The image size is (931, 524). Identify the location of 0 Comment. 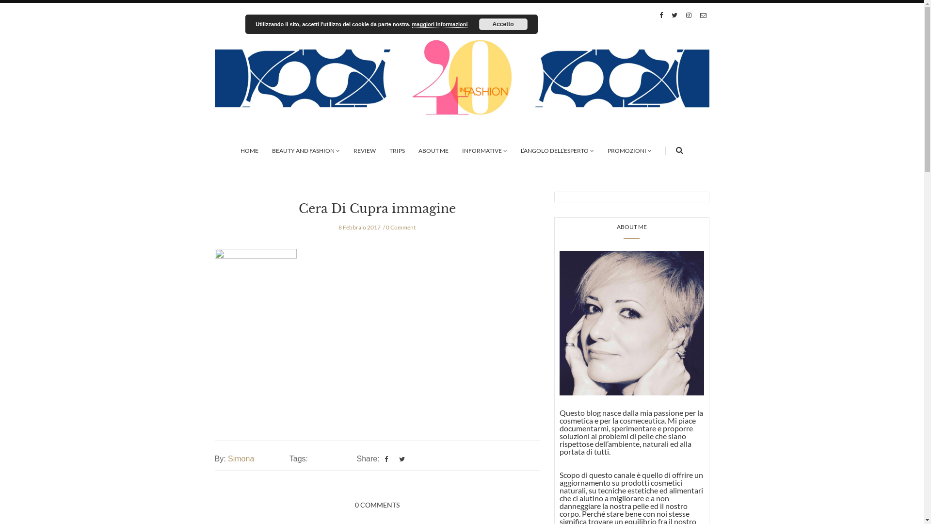
(401, 227).